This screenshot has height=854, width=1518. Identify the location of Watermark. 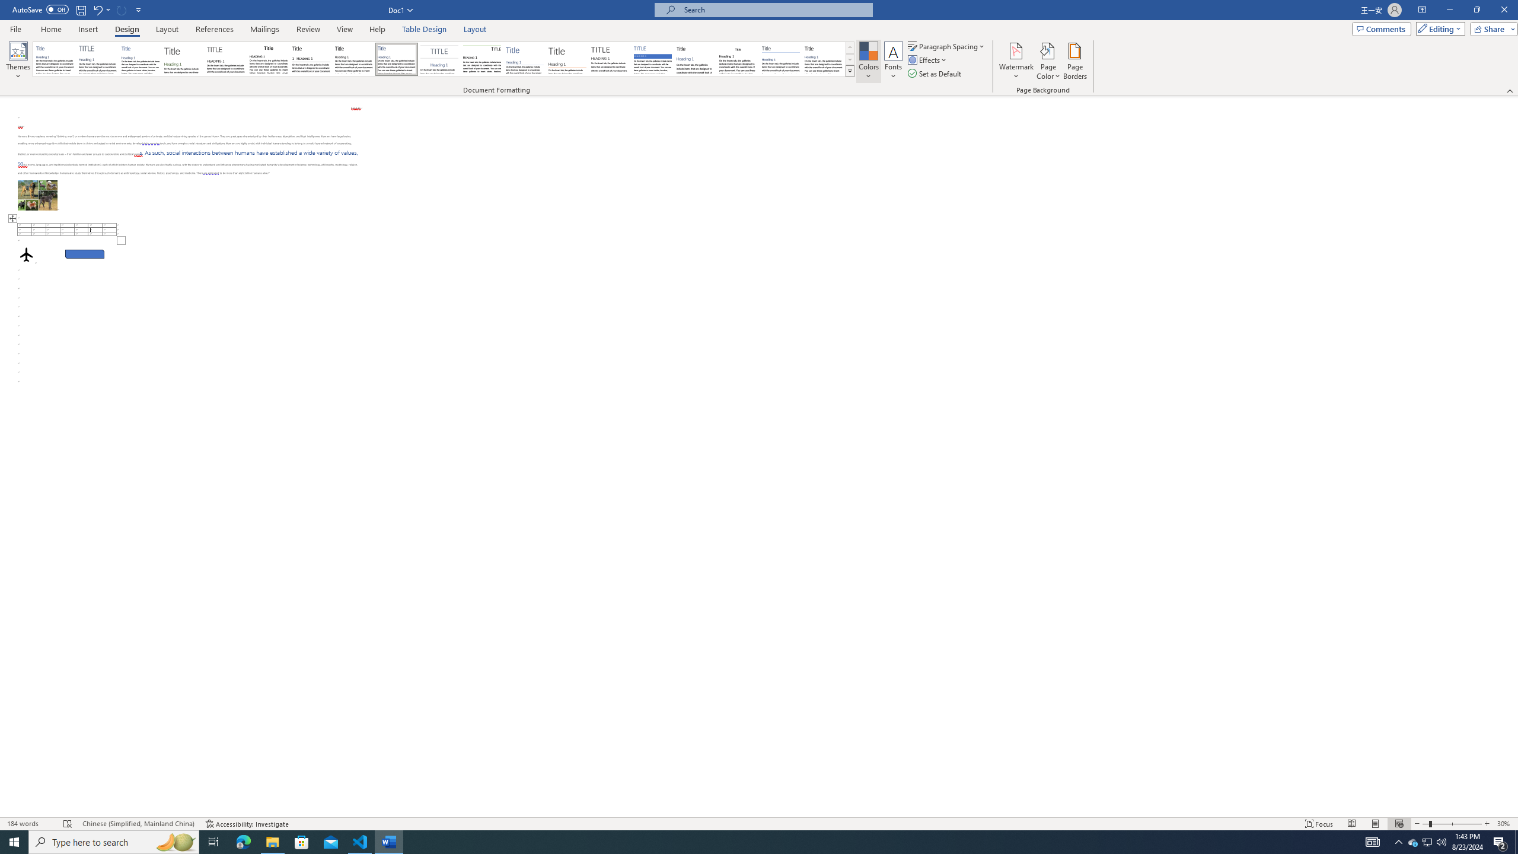
(1016, 61).